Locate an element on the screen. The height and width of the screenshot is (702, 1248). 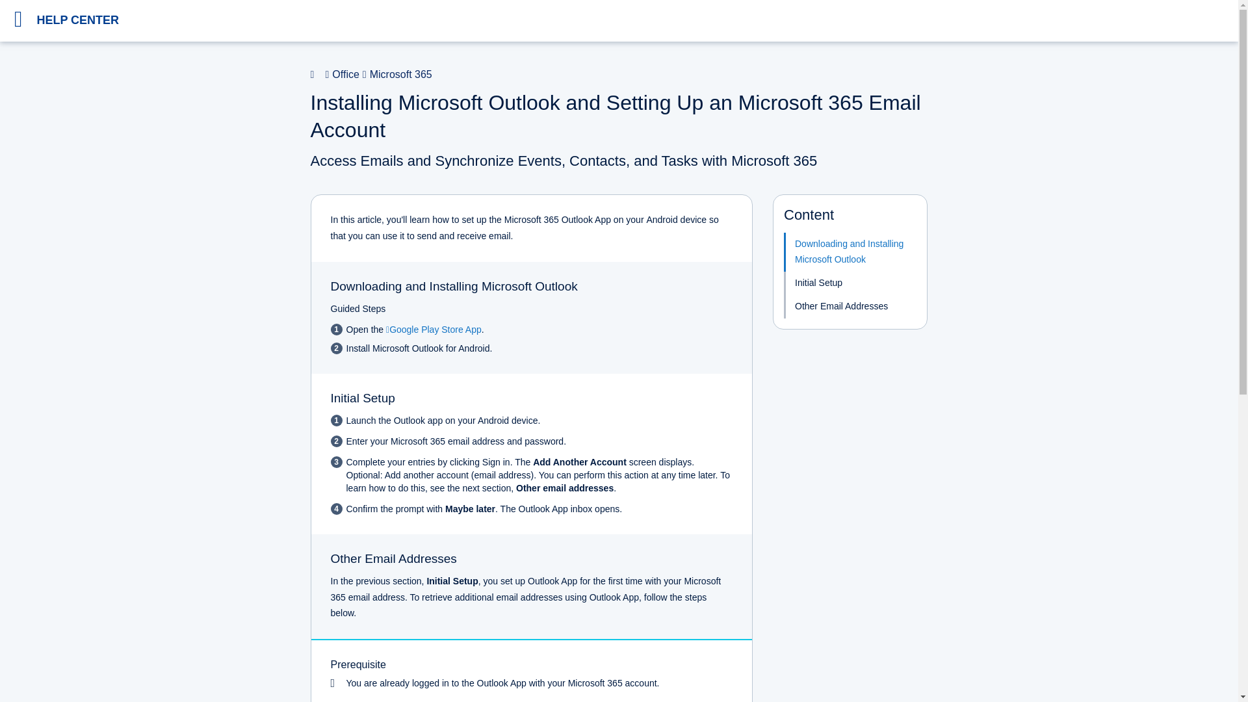
Downloading and Installing Microsoft Outlook is located at coordinates (850, 252).